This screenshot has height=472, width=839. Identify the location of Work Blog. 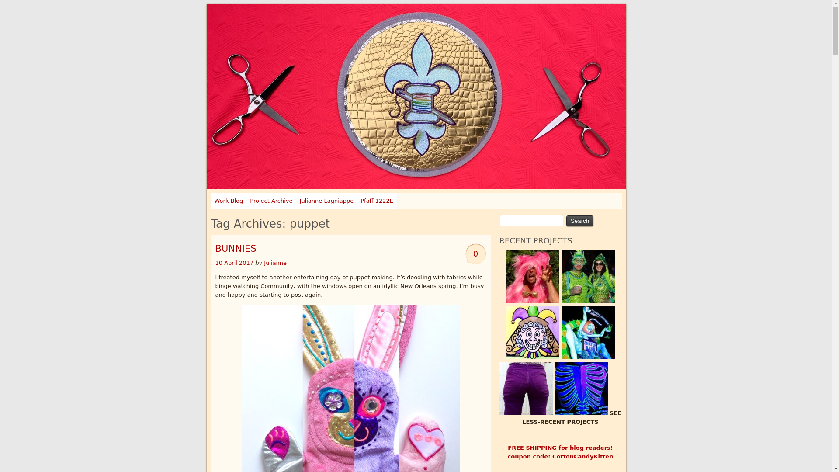
(228, 201).